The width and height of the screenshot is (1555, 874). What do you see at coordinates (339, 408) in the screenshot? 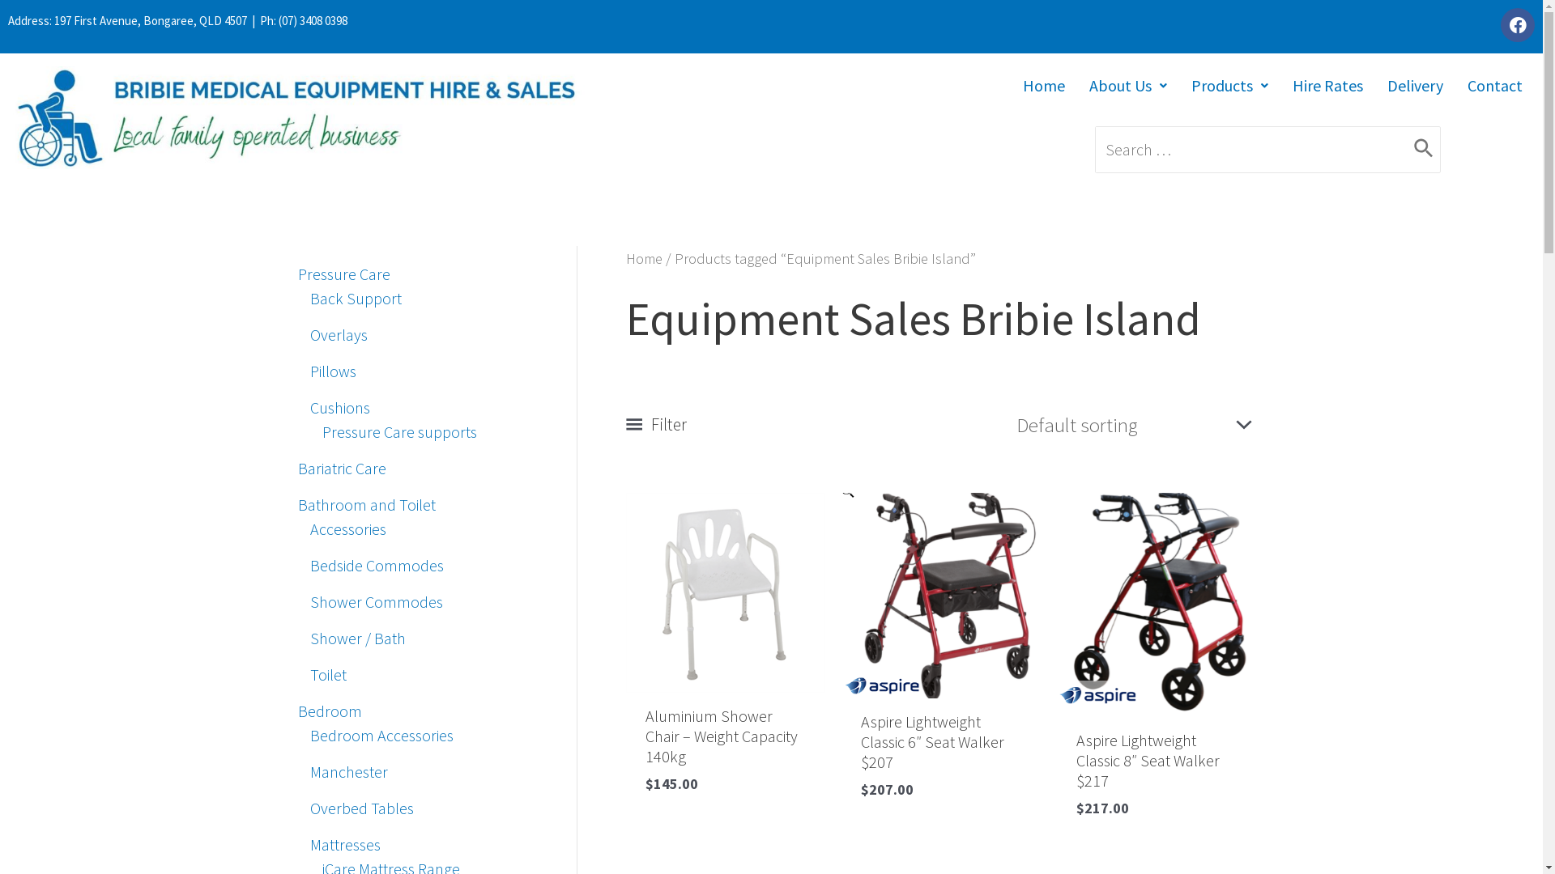
I see `Cushions` at bounding box center [339, 408].